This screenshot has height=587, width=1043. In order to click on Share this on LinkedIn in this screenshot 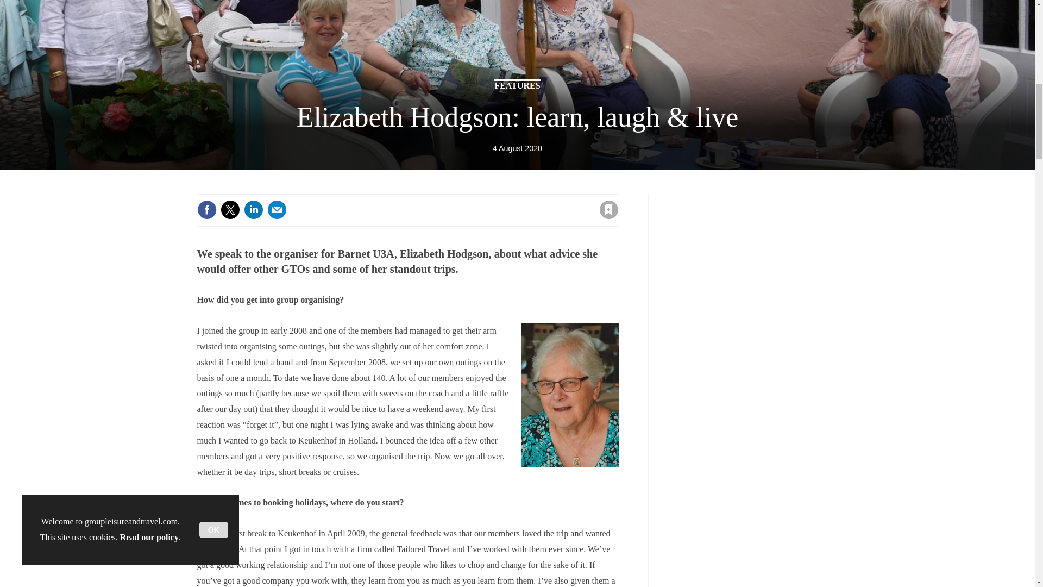, I will do `click(253, 210)`.